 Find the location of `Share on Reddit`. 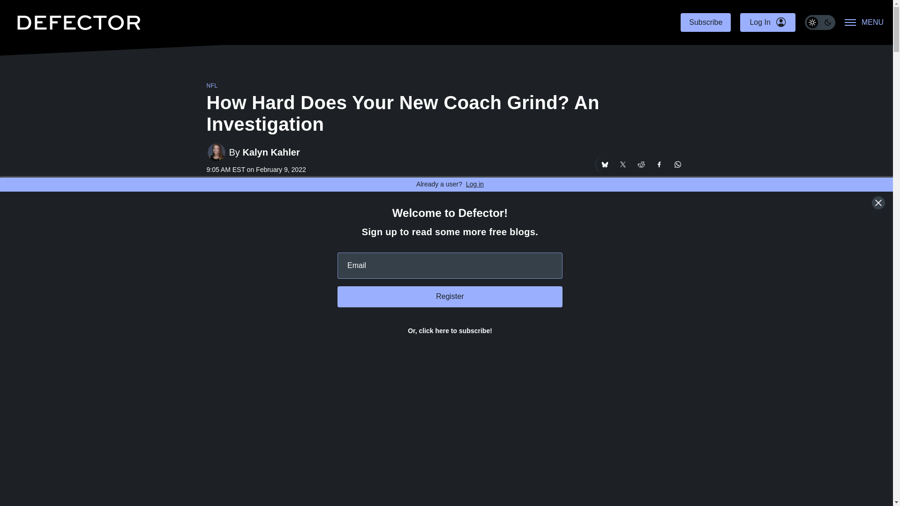

Share on Reddit is located at coordinates (640, 164).